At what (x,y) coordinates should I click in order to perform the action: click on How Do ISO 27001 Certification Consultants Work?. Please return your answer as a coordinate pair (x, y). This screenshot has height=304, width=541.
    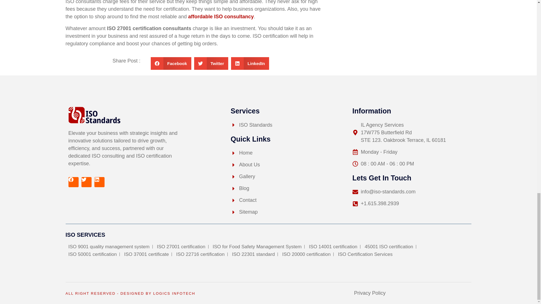
    Looking at the image, I should click on (94, 115).